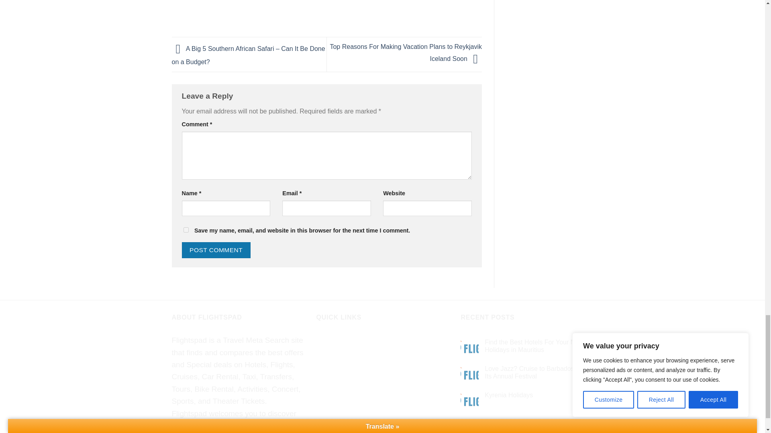 The width and height of the screenshot is (771, 433). Describe the element at coordinates (215, 249) in the screenshot. I see `Post Comment` at that location.